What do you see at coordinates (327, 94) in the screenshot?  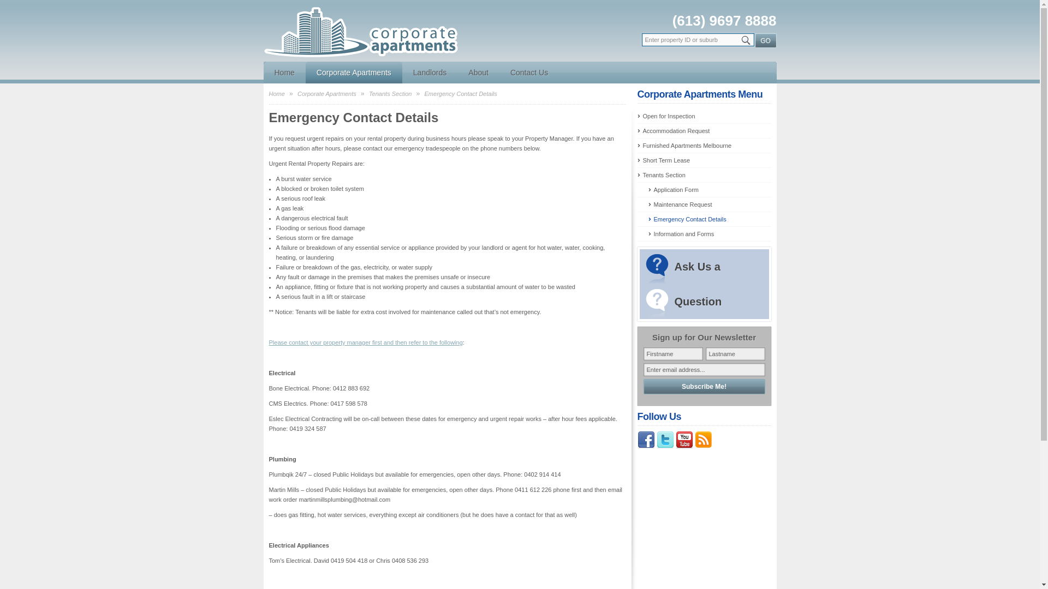 I see `Corporate Apartments` at bounding box center [327, 94].